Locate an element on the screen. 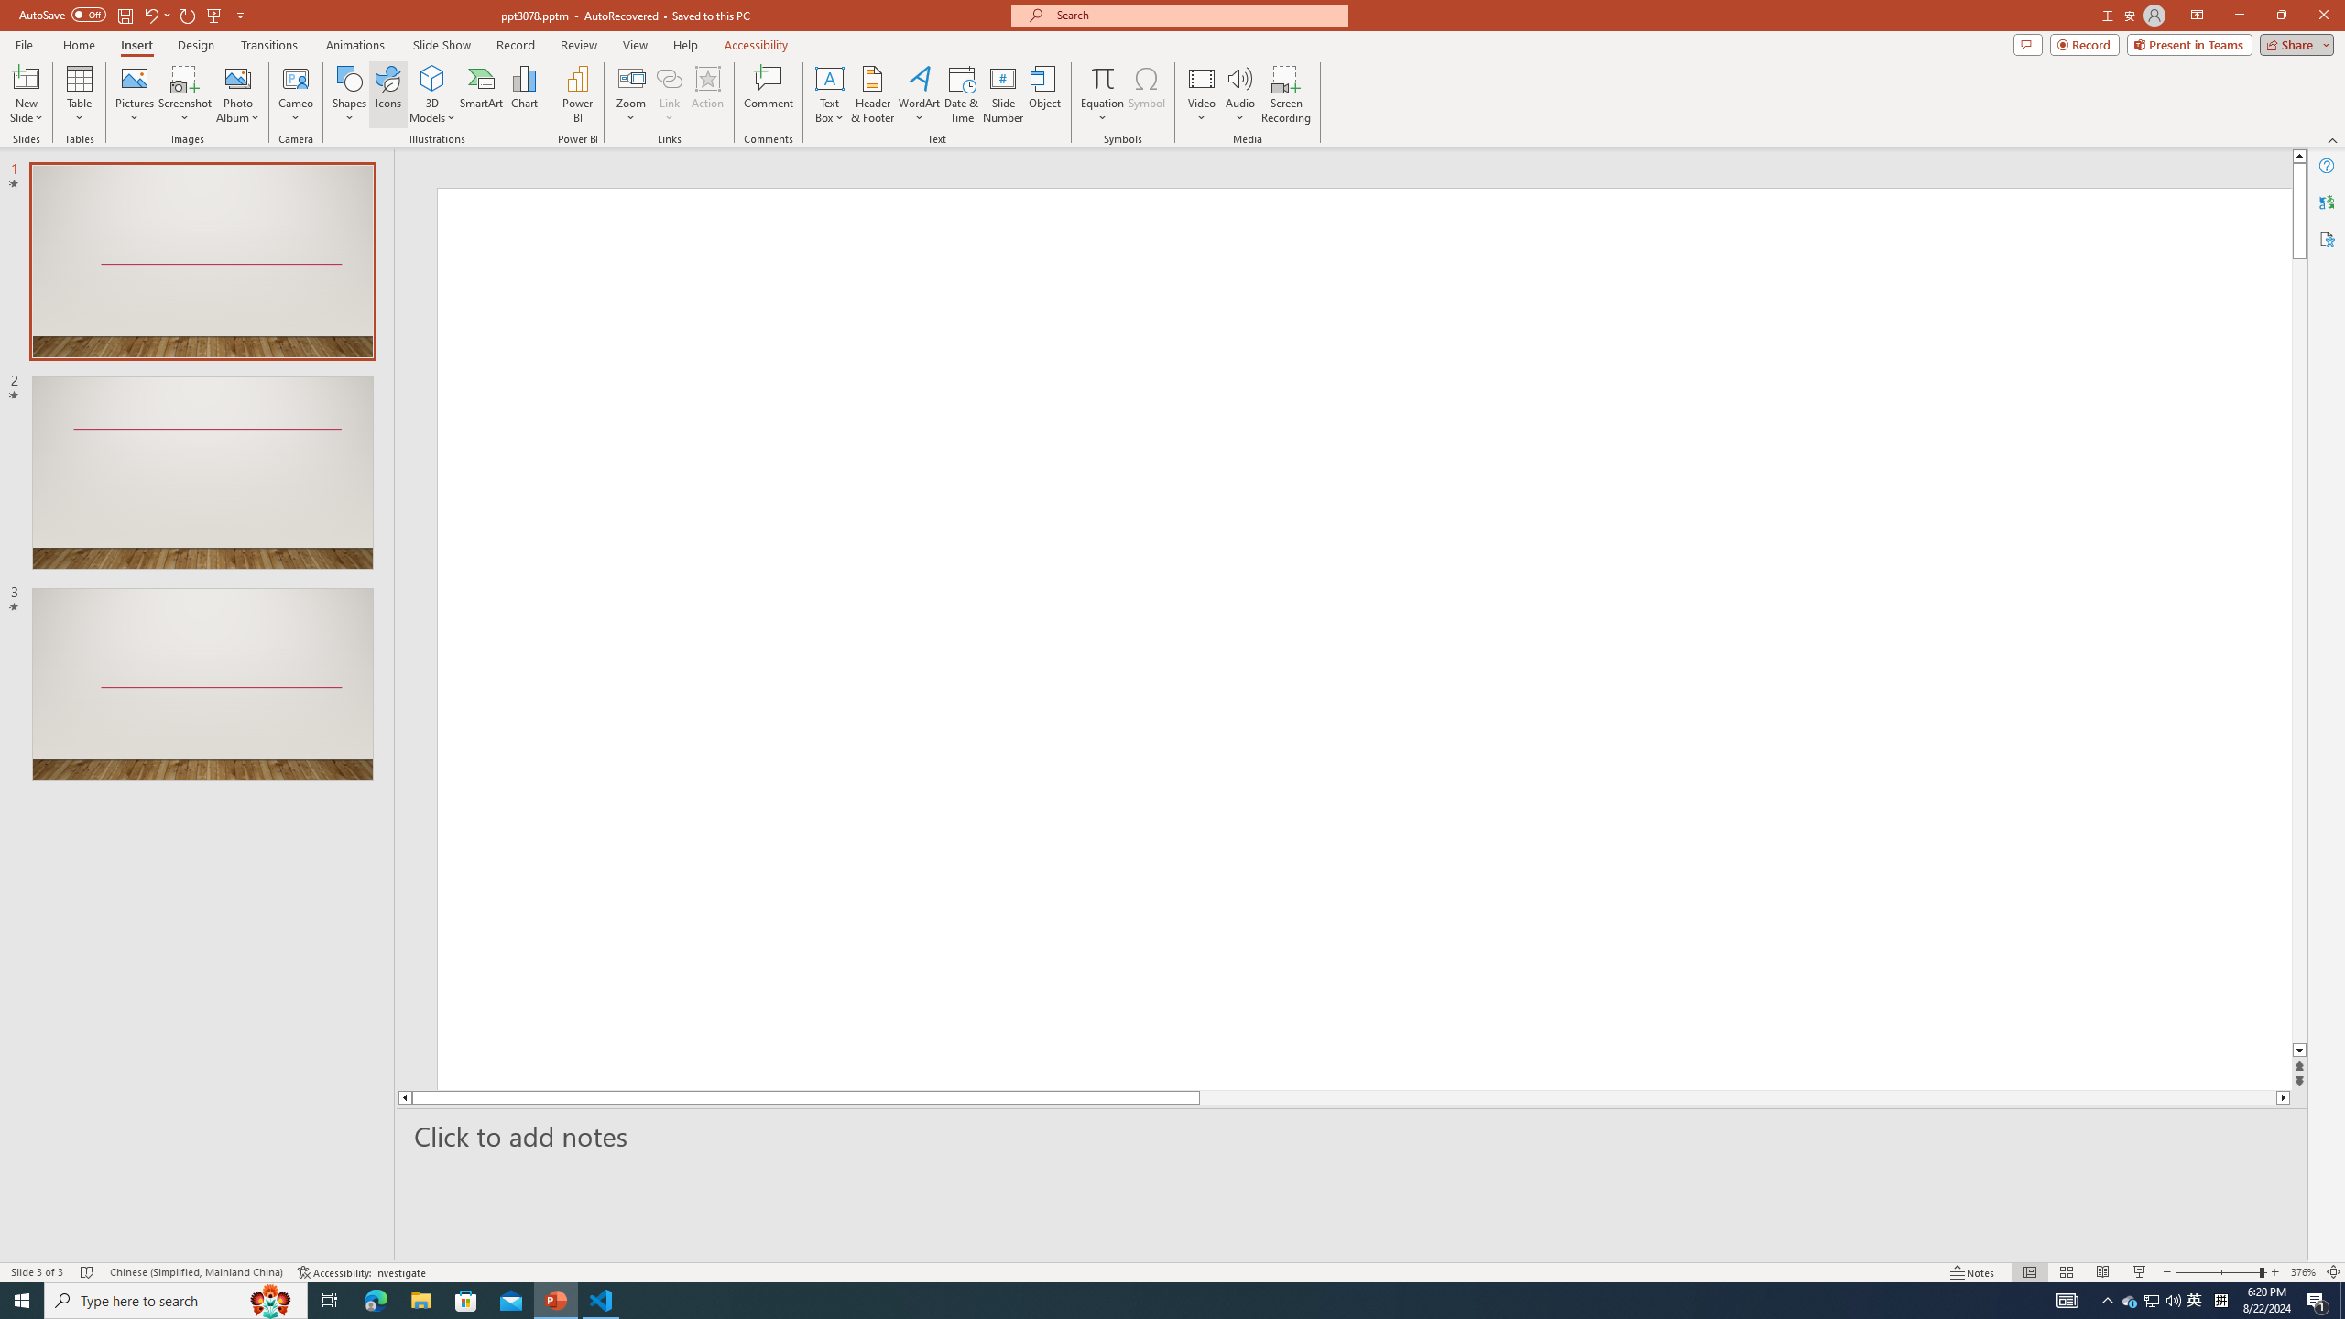  New Photo Album... is located at coordinates (237, 78).